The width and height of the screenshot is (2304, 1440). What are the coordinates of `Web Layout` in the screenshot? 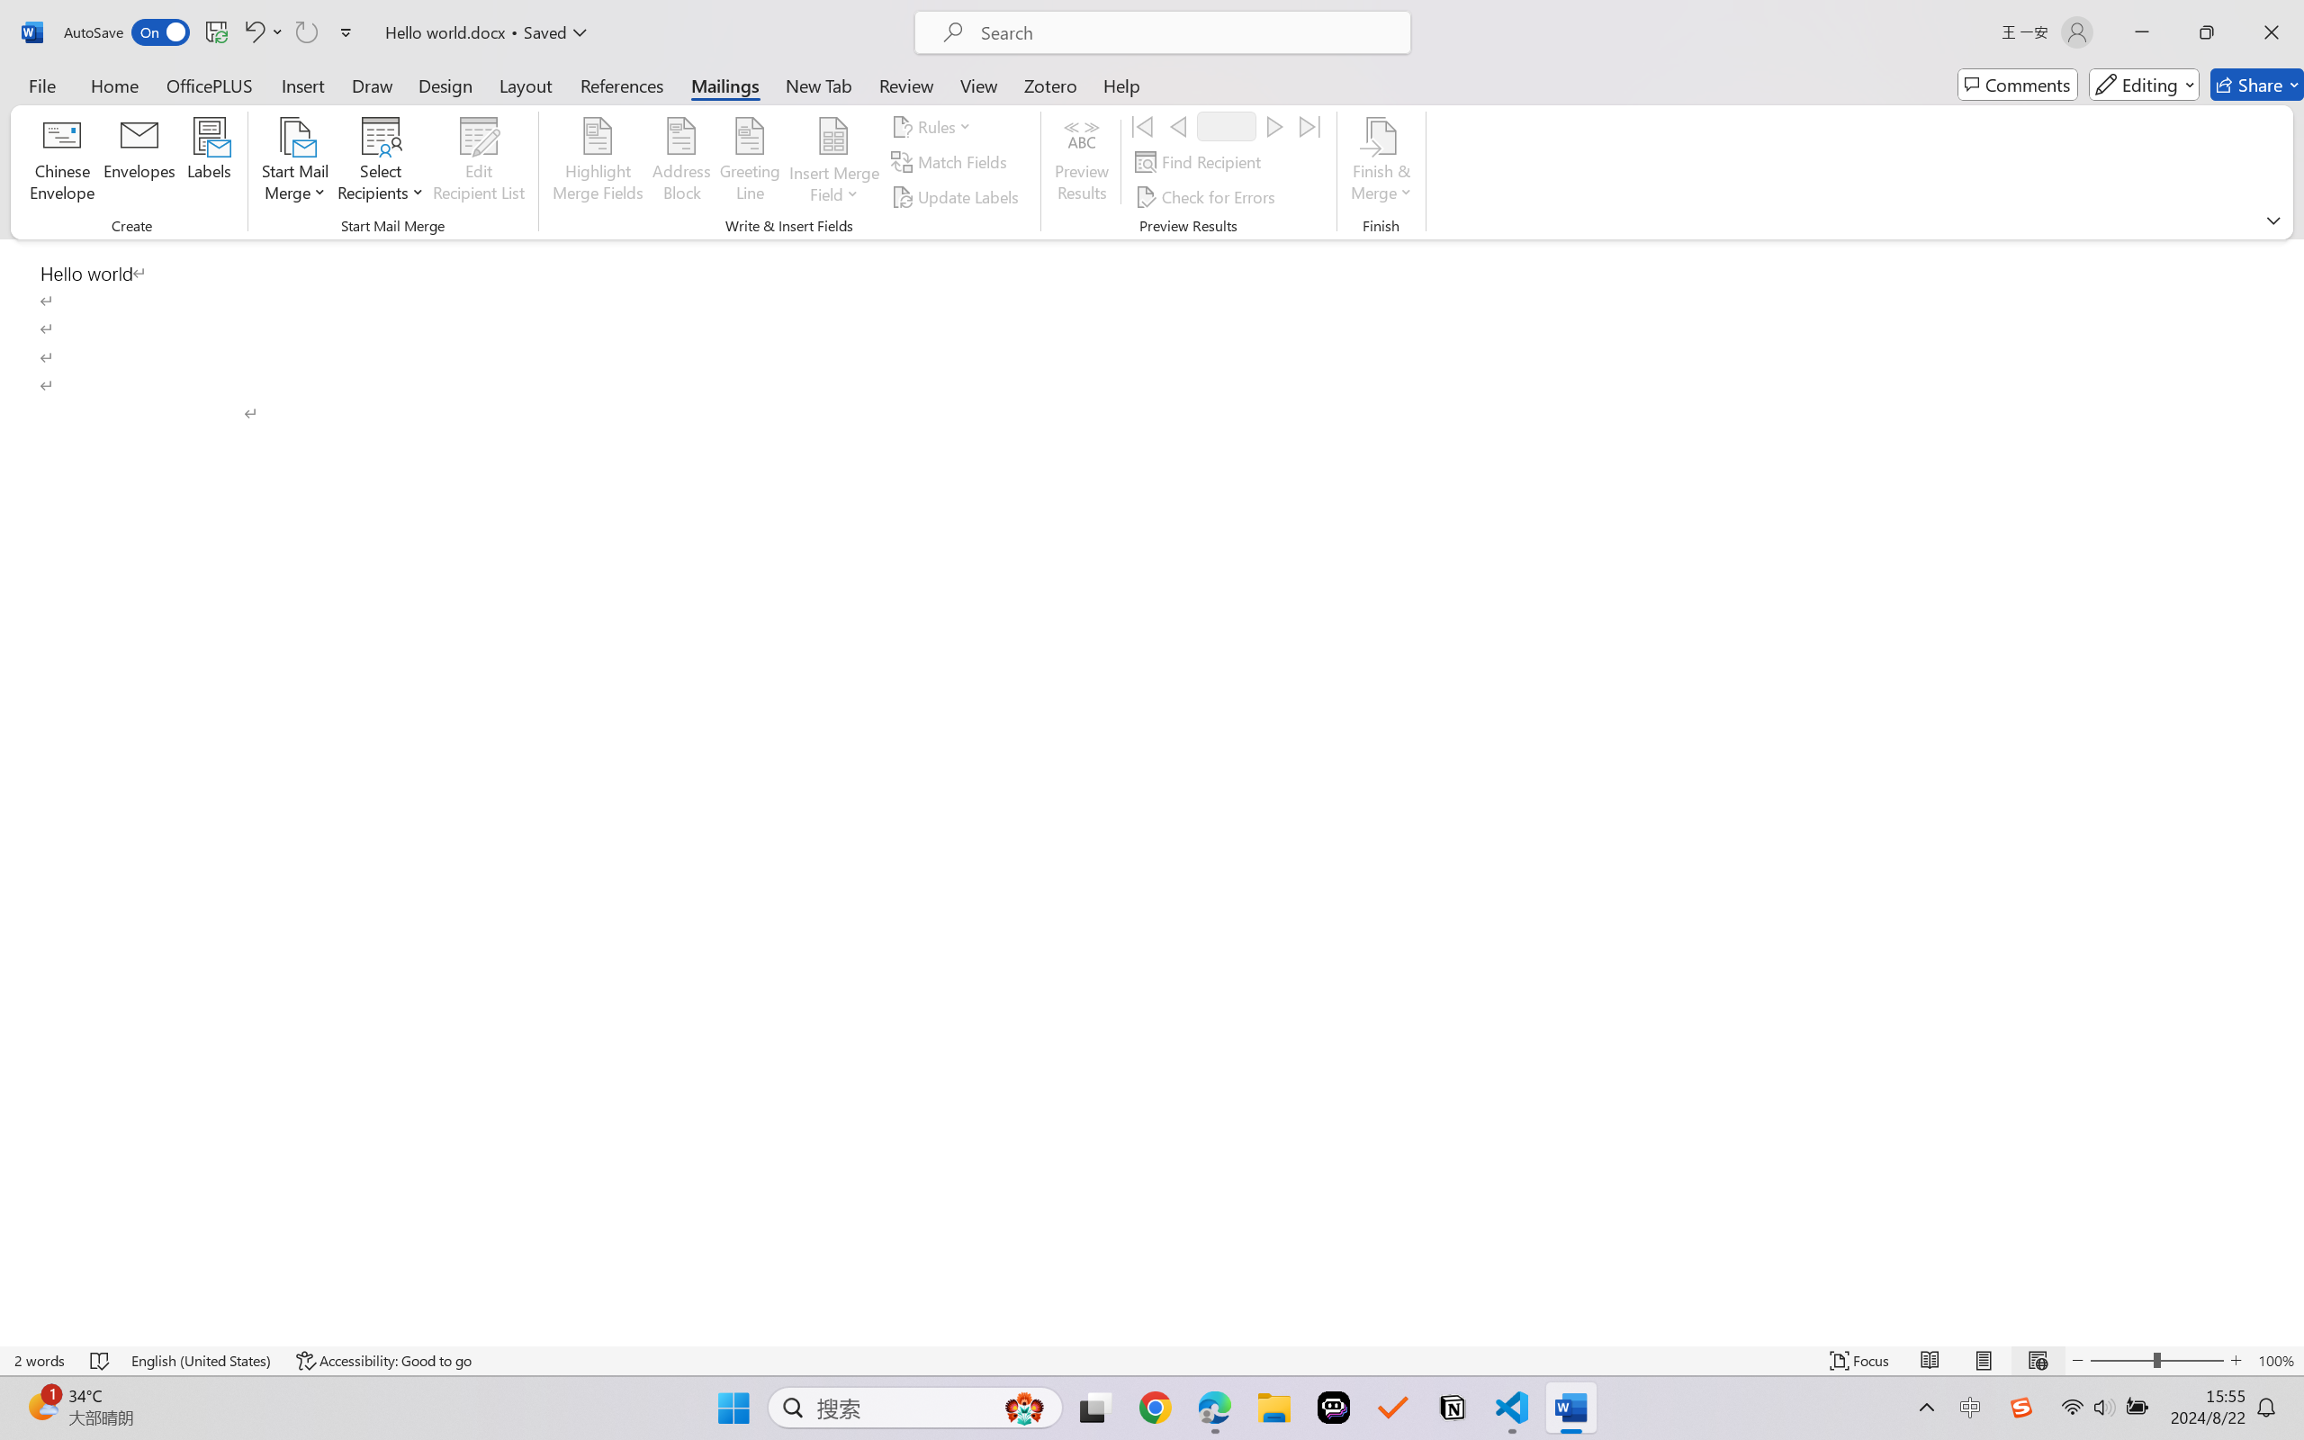 It's located at (2038, 1361).